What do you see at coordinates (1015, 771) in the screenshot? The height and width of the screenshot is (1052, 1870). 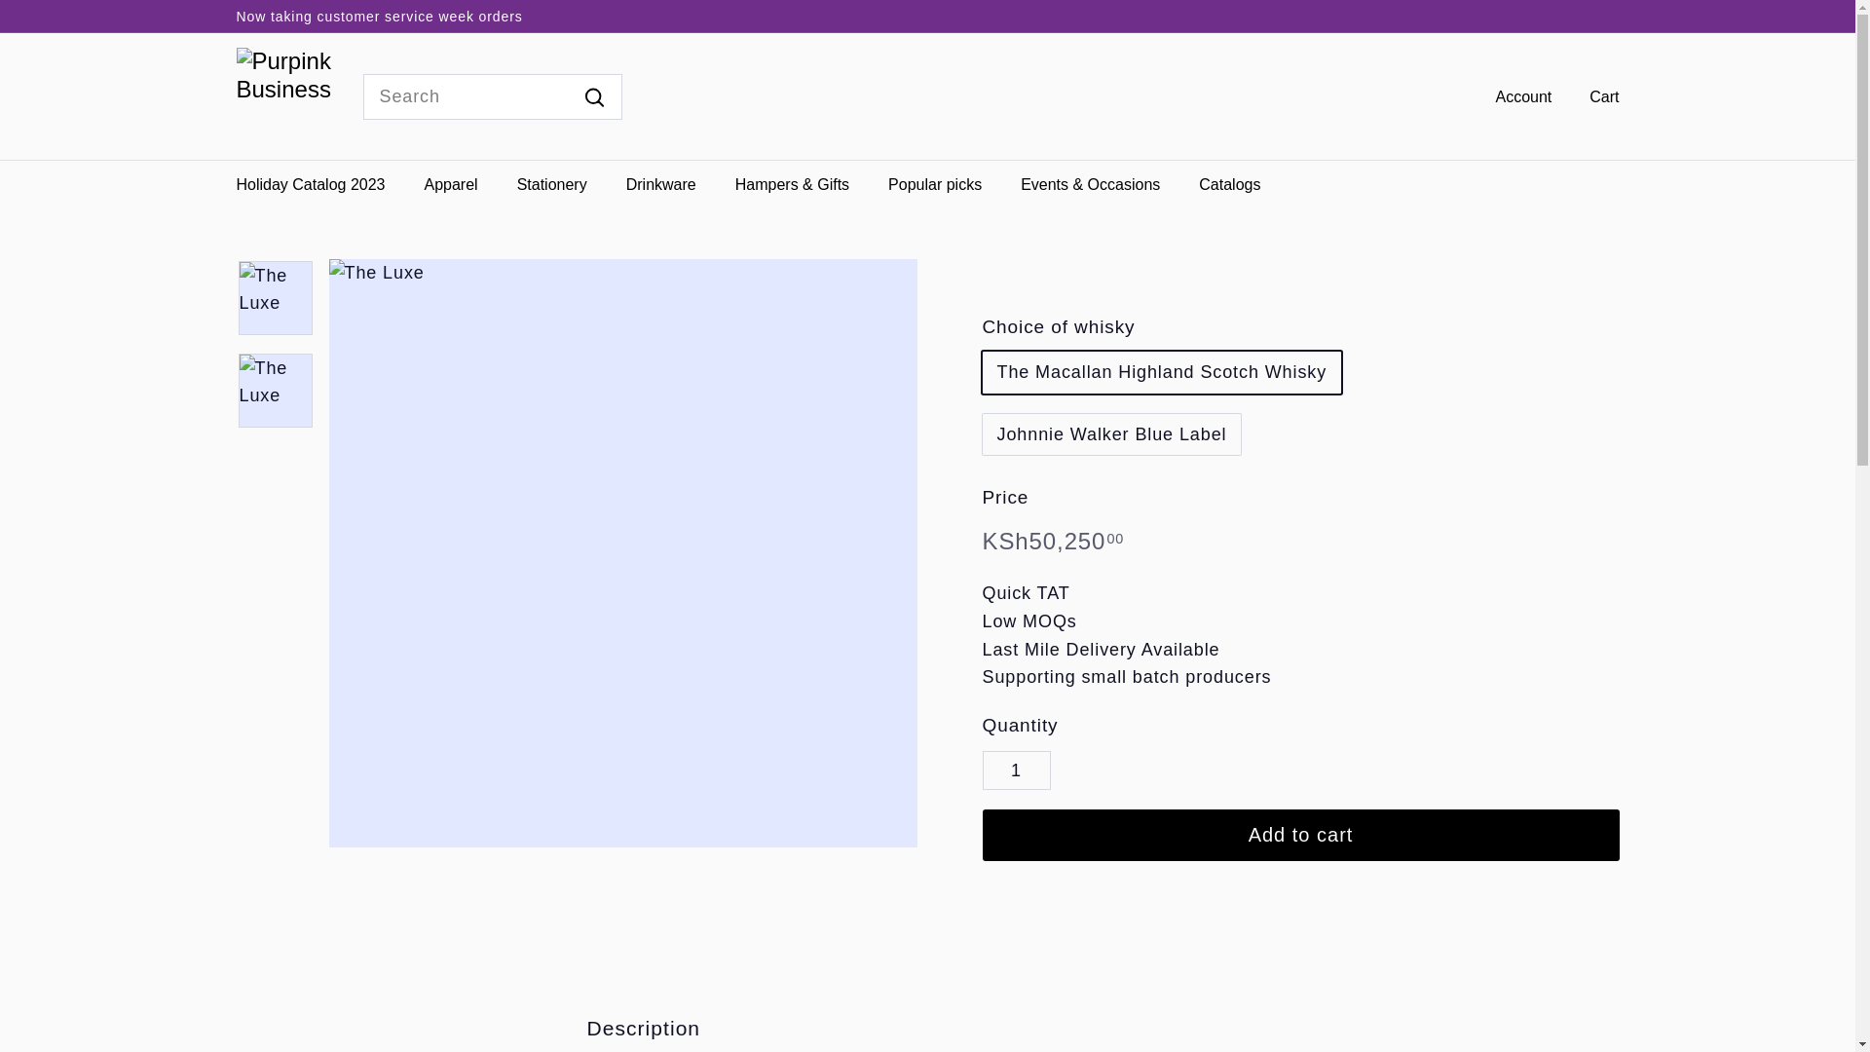 I see `1` at bounding box center [1015, 771].